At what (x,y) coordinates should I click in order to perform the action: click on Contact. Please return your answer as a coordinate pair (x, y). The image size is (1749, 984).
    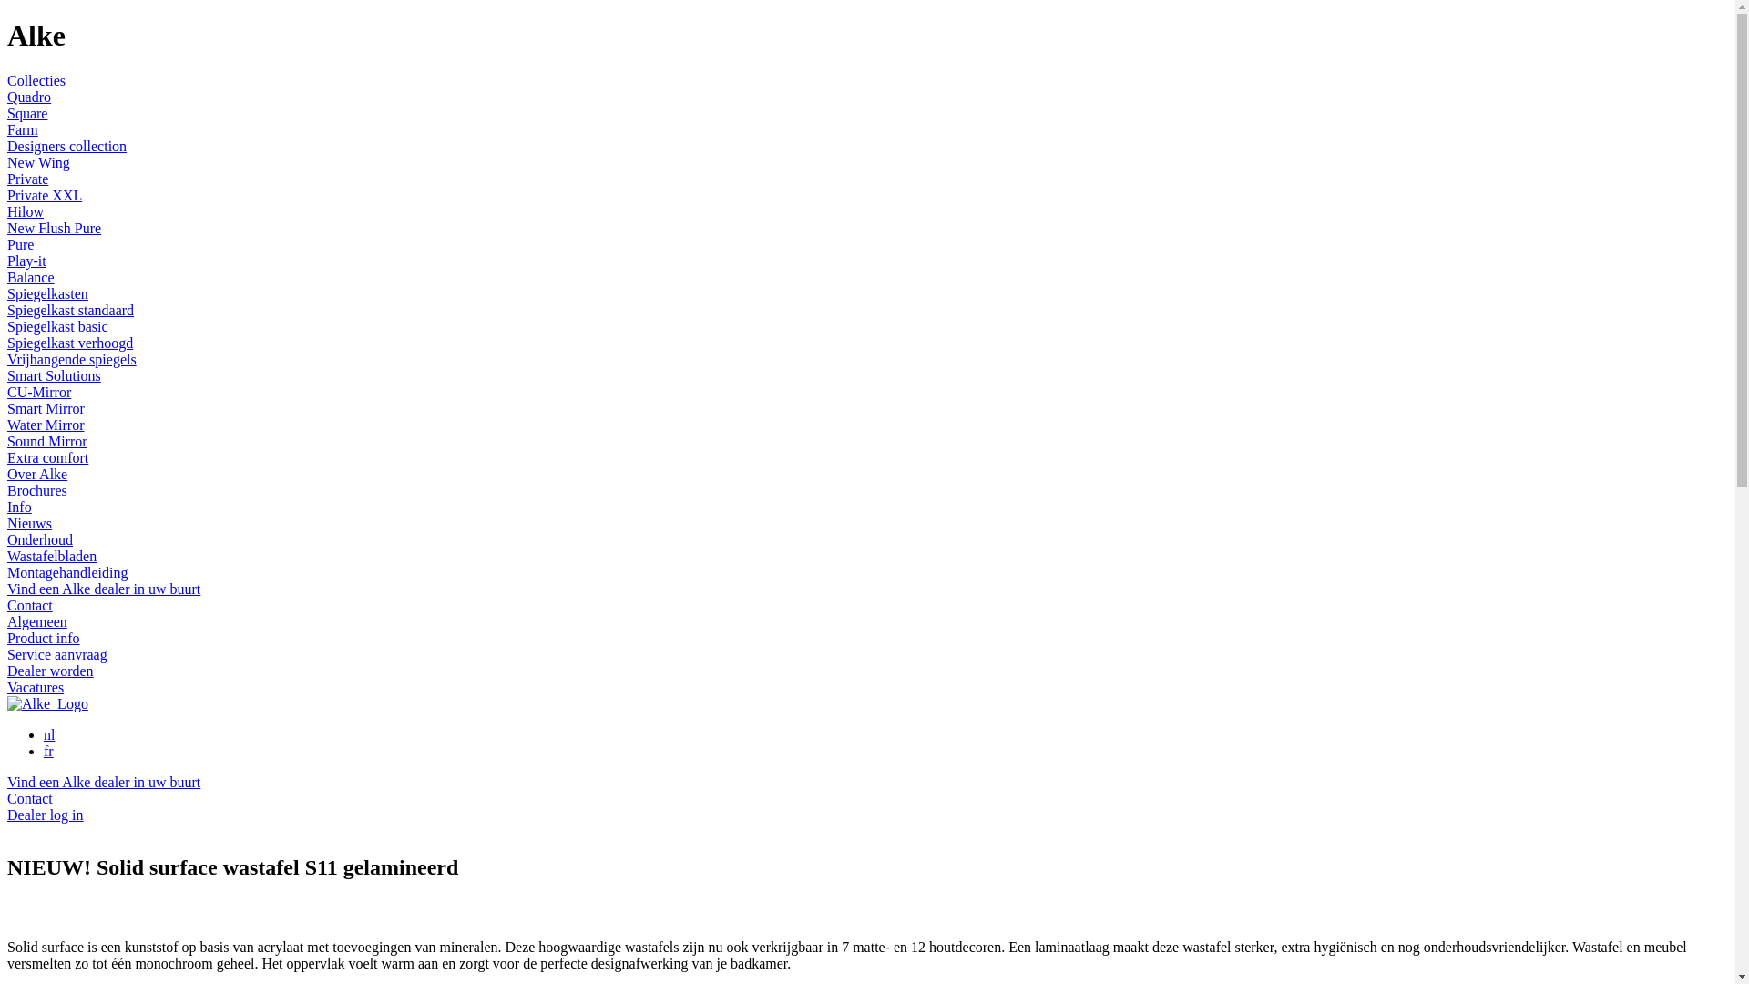
    Looking at the image, I should click on (30, 798).